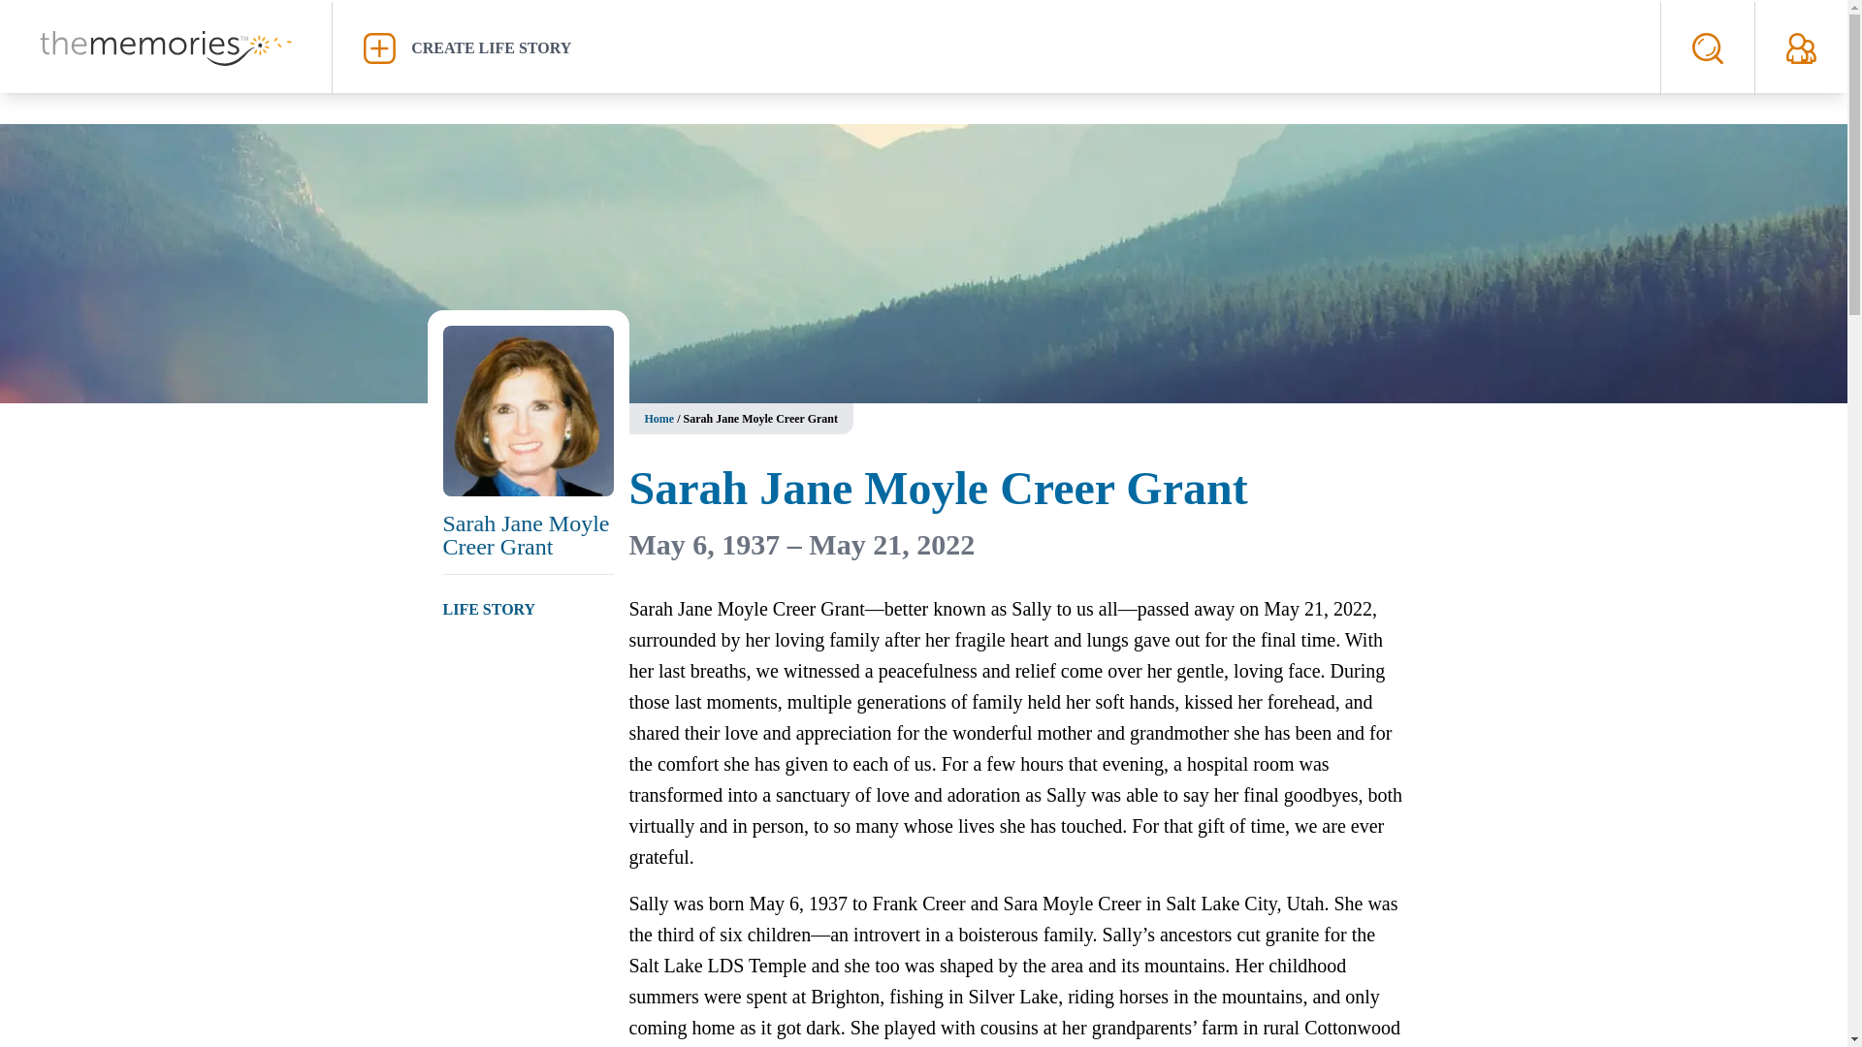 This screenshot has width=1862, height=1047. Describe the element at coordinates (996, 48) in the screenshot. I see `Create a life story` at that location.